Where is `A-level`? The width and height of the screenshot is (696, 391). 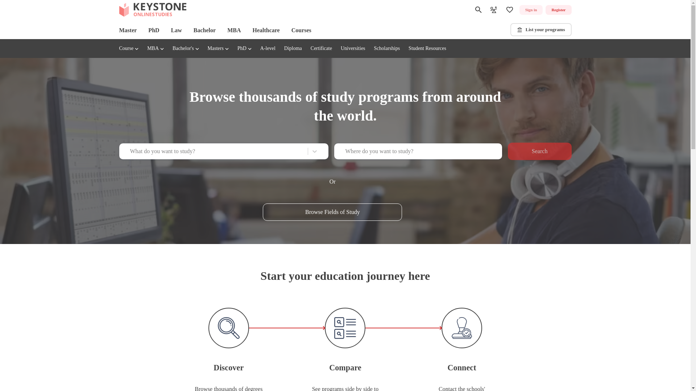 A-level is located at coordinates (268, 49).